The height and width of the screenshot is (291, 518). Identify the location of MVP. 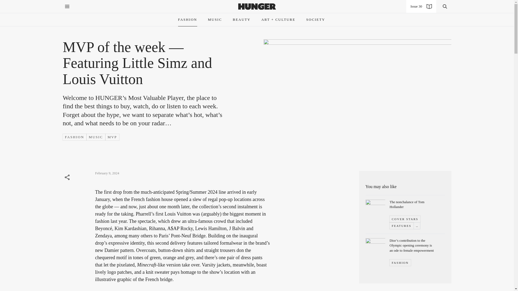
(112, 137).